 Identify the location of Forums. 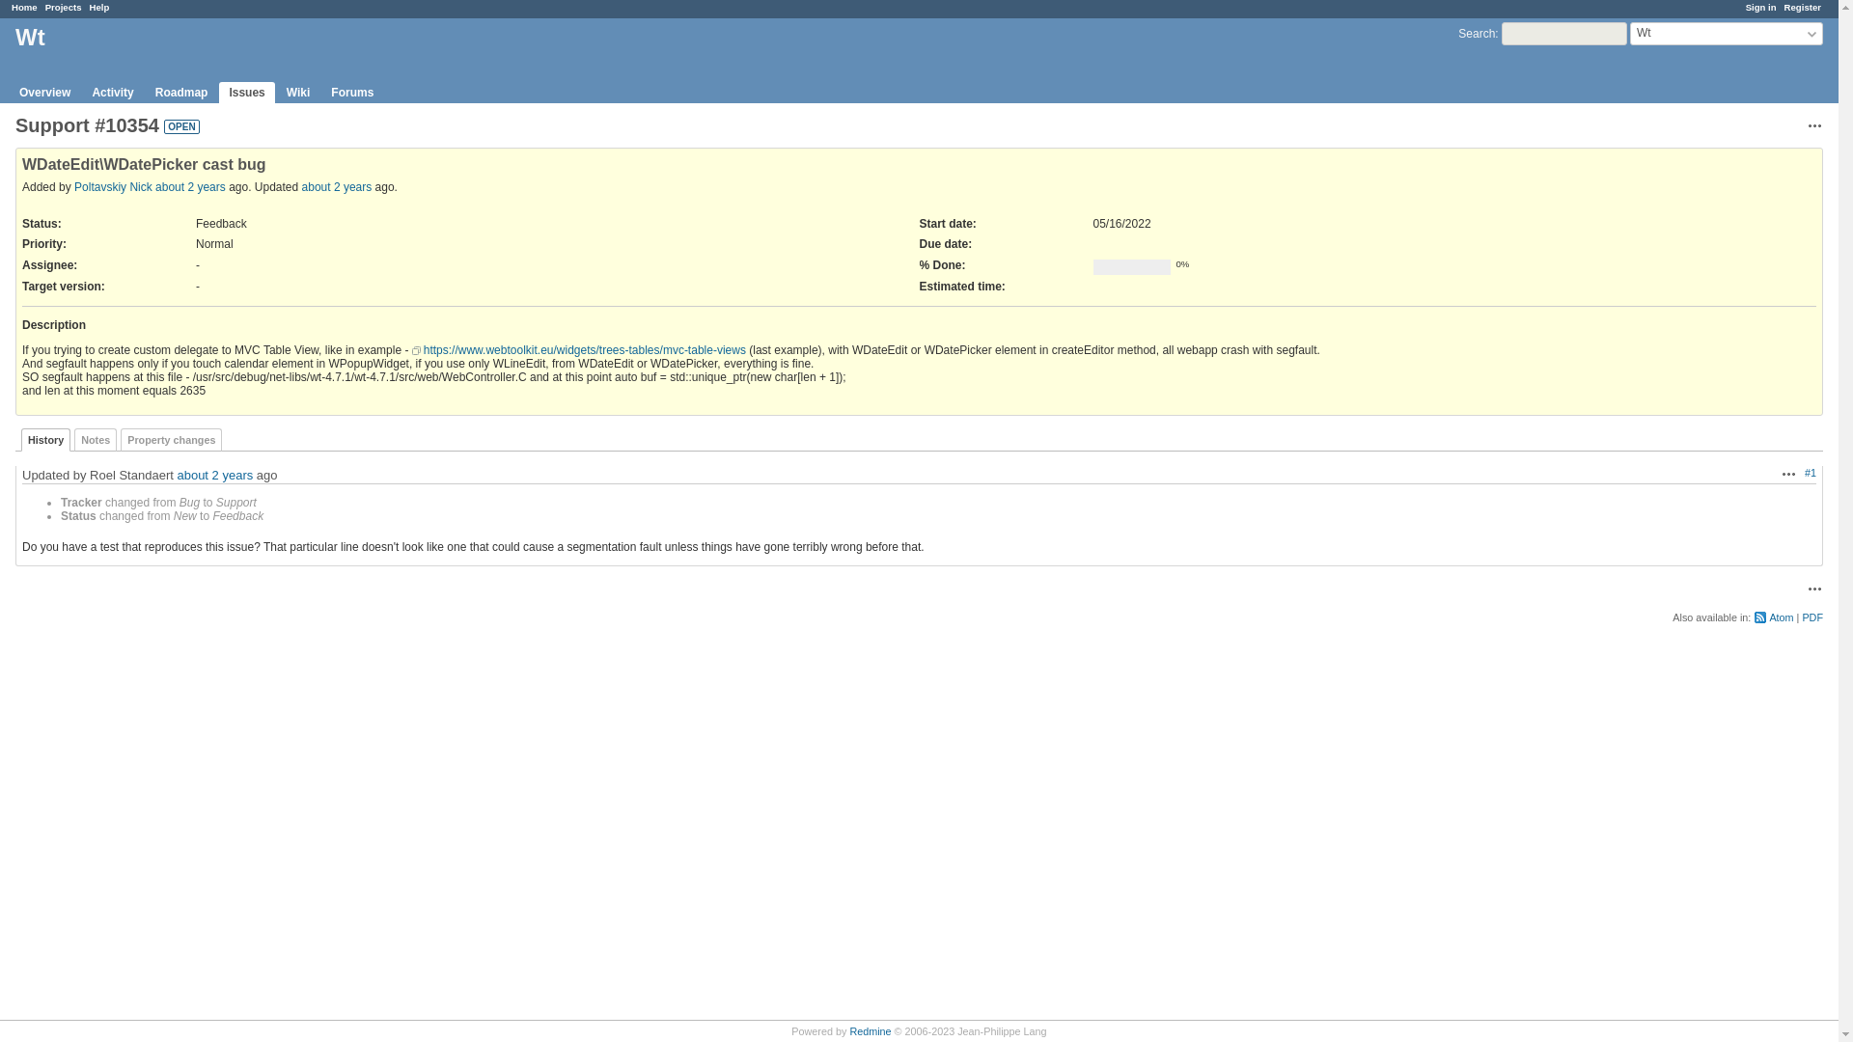
(351, 93).